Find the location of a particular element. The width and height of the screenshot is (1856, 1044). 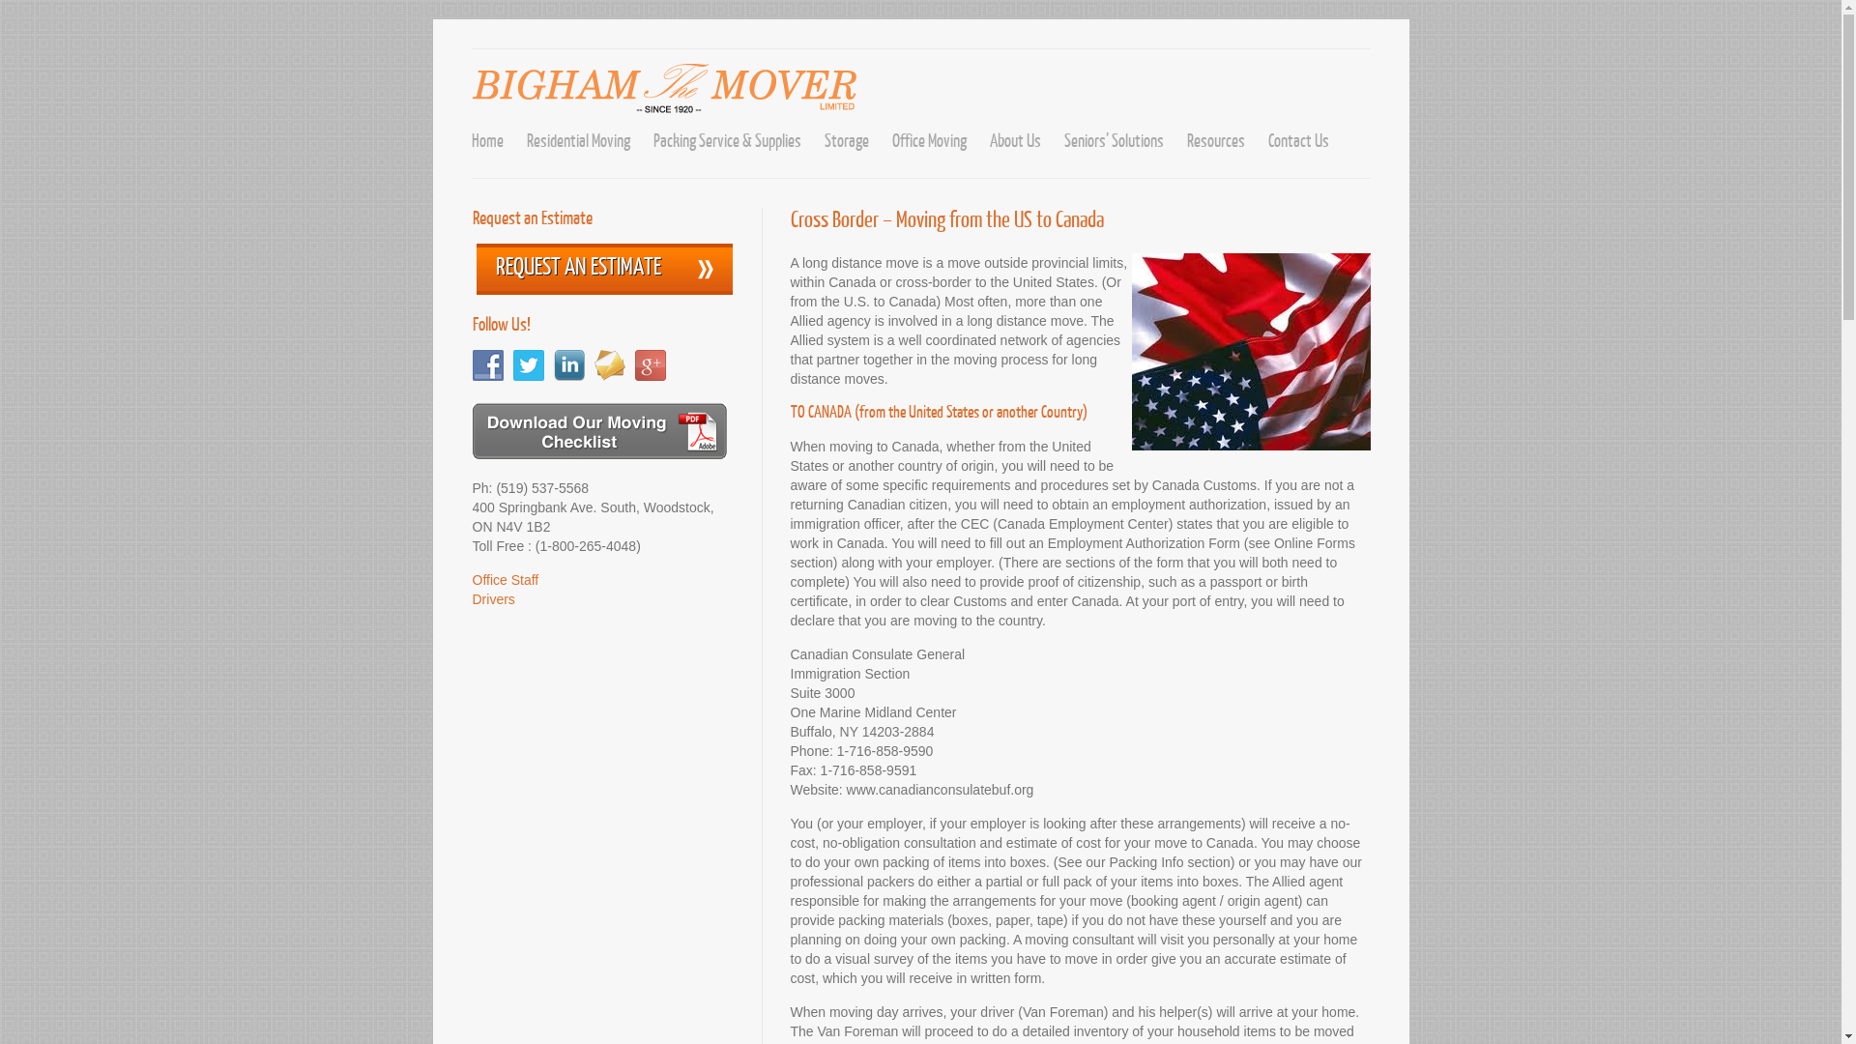

Connect with us on Twitter is located at coordinates (528, 365).